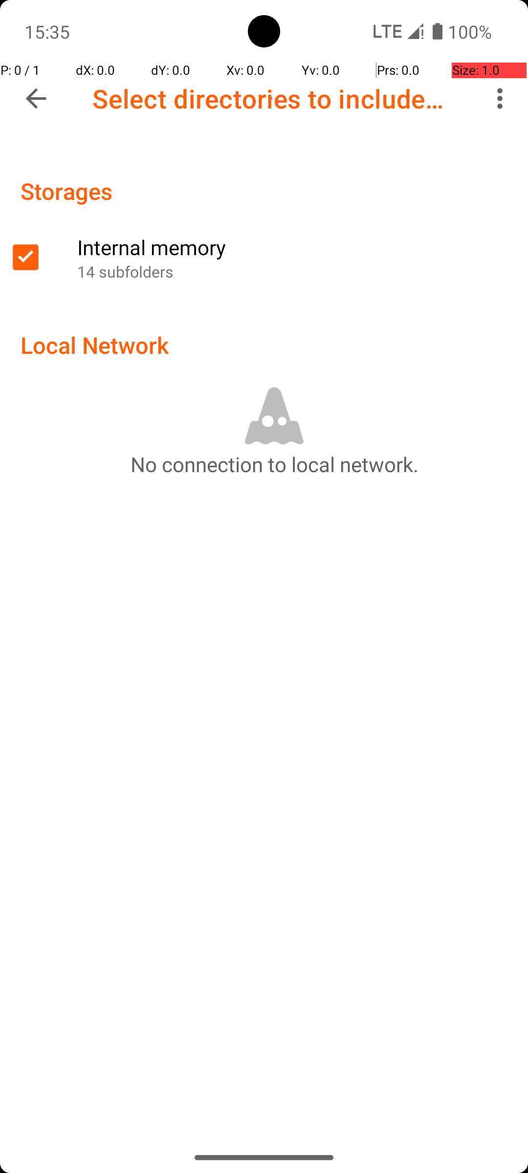  What do you see at coordinates (272, 99) in the screenshot?
I see `Select directories to include in the media library` at bounding box center [272, 99].